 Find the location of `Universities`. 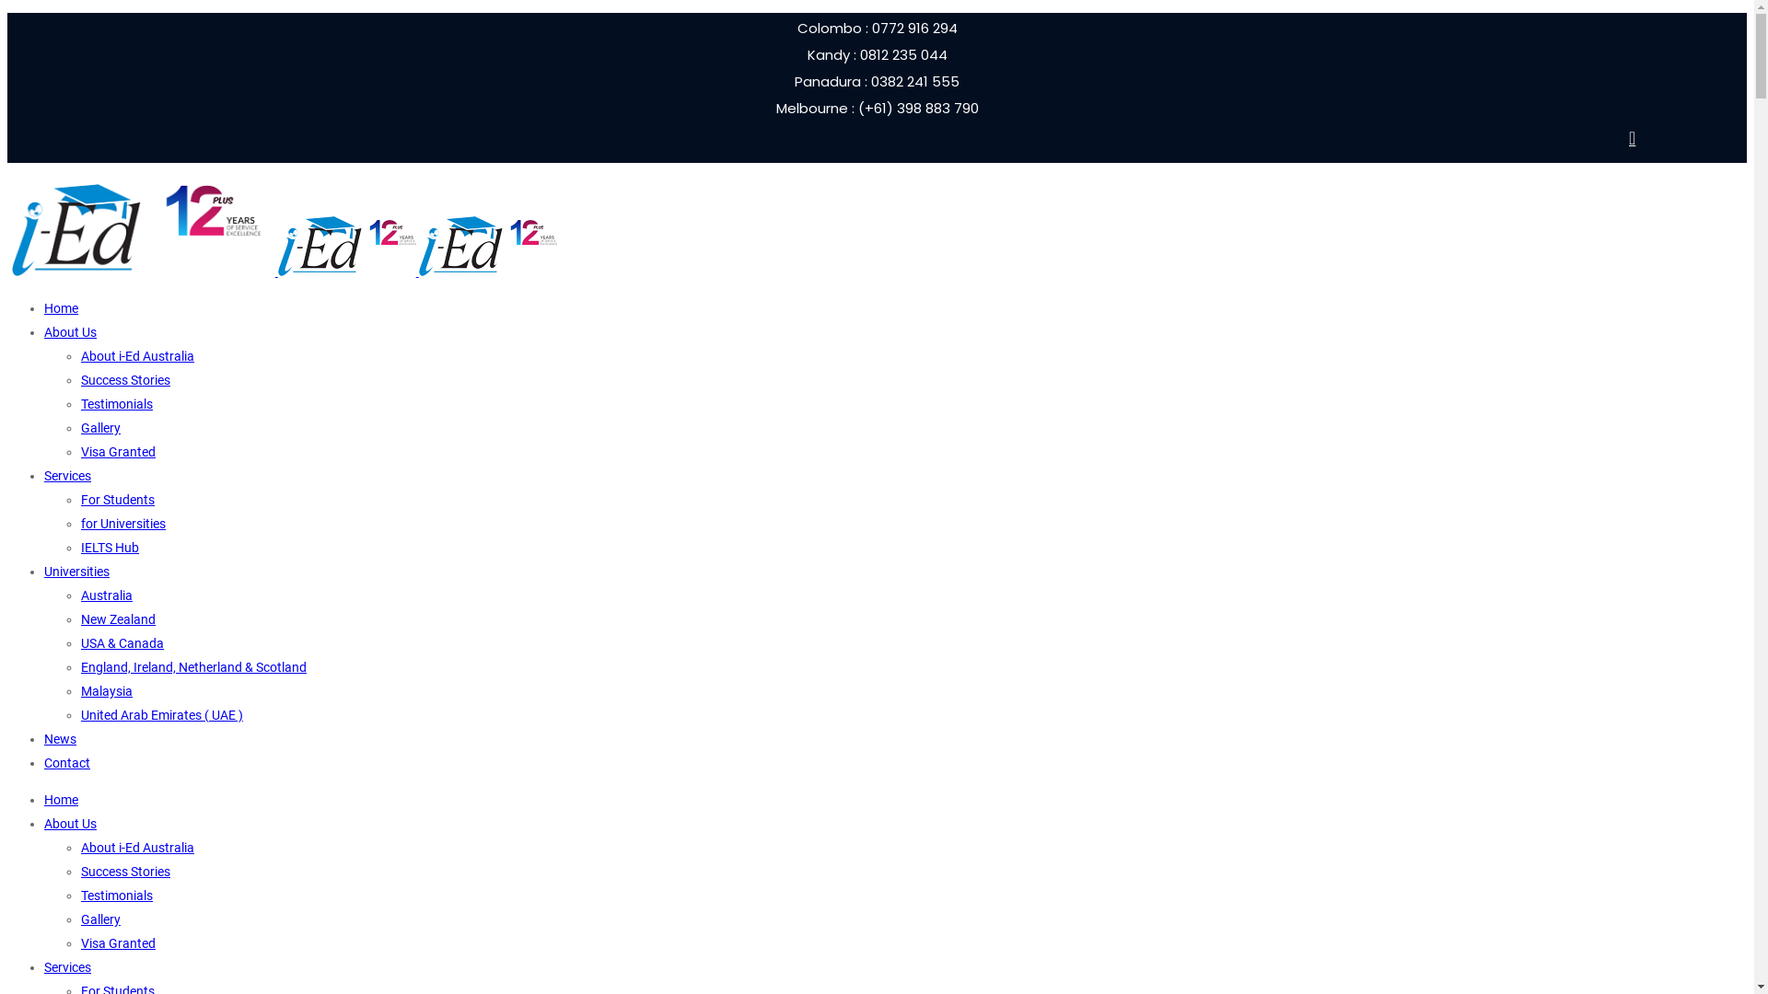

Universities is located at coordinates (77, 571).